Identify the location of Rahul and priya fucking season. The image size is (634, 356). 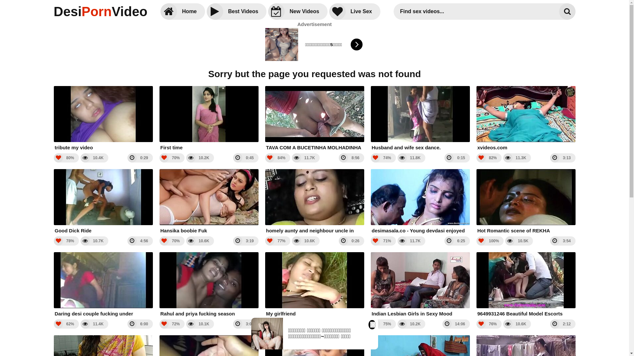
(209, 285).